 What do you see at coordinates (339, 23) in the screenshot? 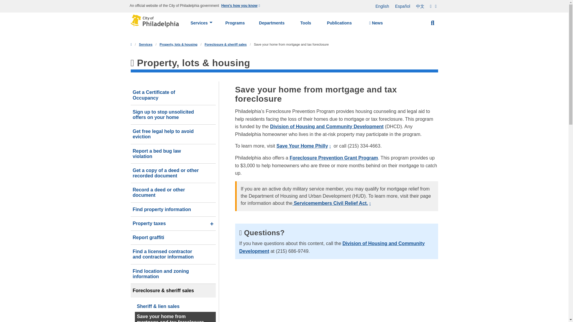
I see `Publications` at bounding box center [339, 23].